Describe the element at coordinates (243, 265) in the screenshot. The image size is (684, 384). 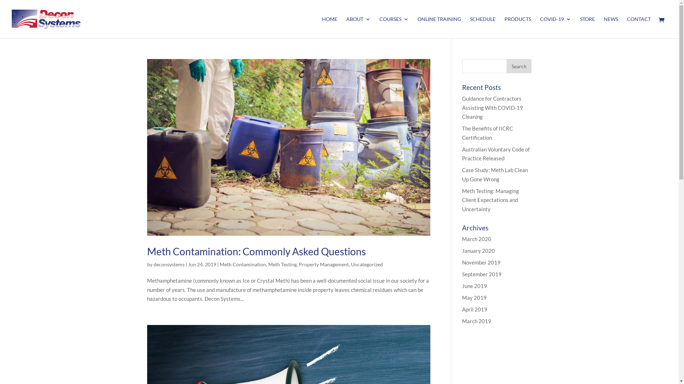
I see `Meth Contamination` at that location.